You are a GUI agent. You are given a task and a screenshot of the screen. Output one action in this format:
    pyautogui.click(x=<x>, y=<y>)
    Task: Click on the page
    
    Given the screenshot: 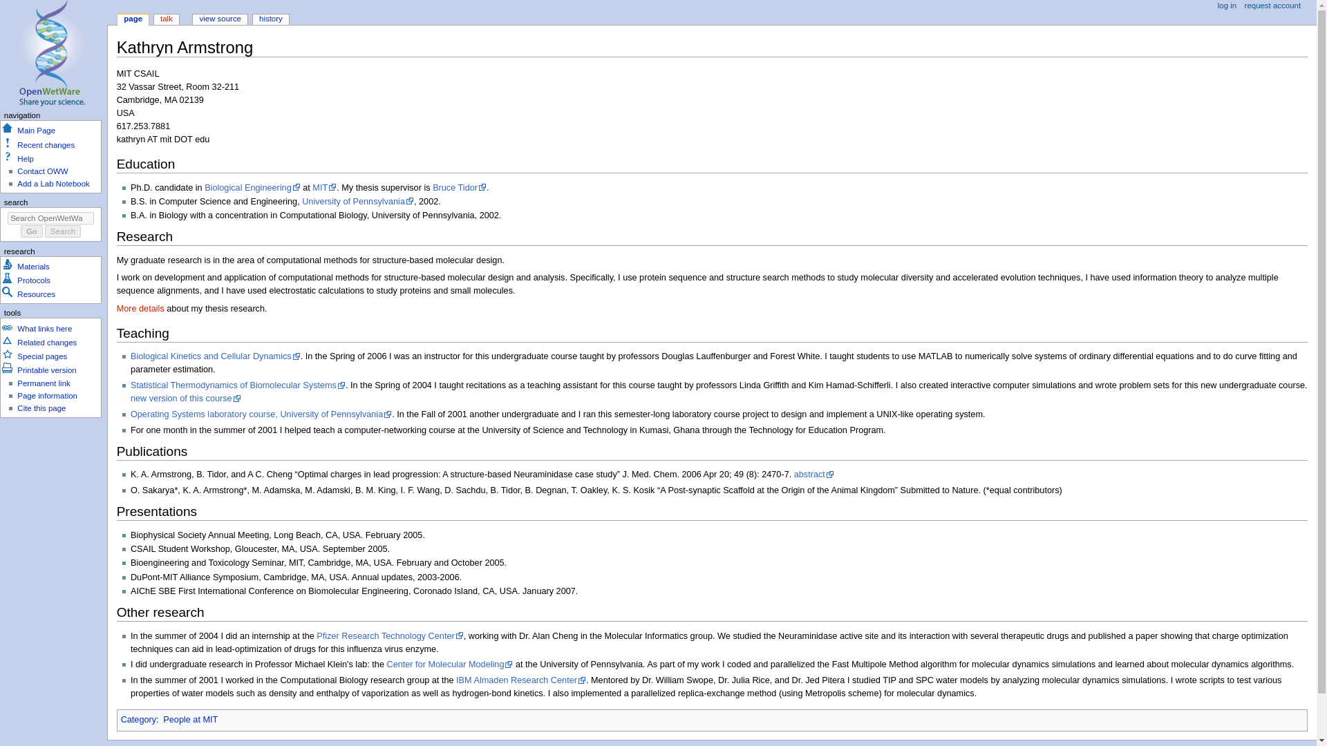 What is the action you would take?
    pyautogui.click(x=133, y=19)
    